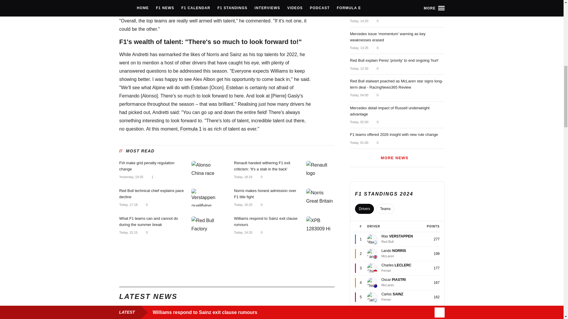 The height and width of the screenshot is (319, 568). Describe the element at coordinates (243, 204) in the screenshot. I see `Friday 2 August 2024 at 16:20` at that location.